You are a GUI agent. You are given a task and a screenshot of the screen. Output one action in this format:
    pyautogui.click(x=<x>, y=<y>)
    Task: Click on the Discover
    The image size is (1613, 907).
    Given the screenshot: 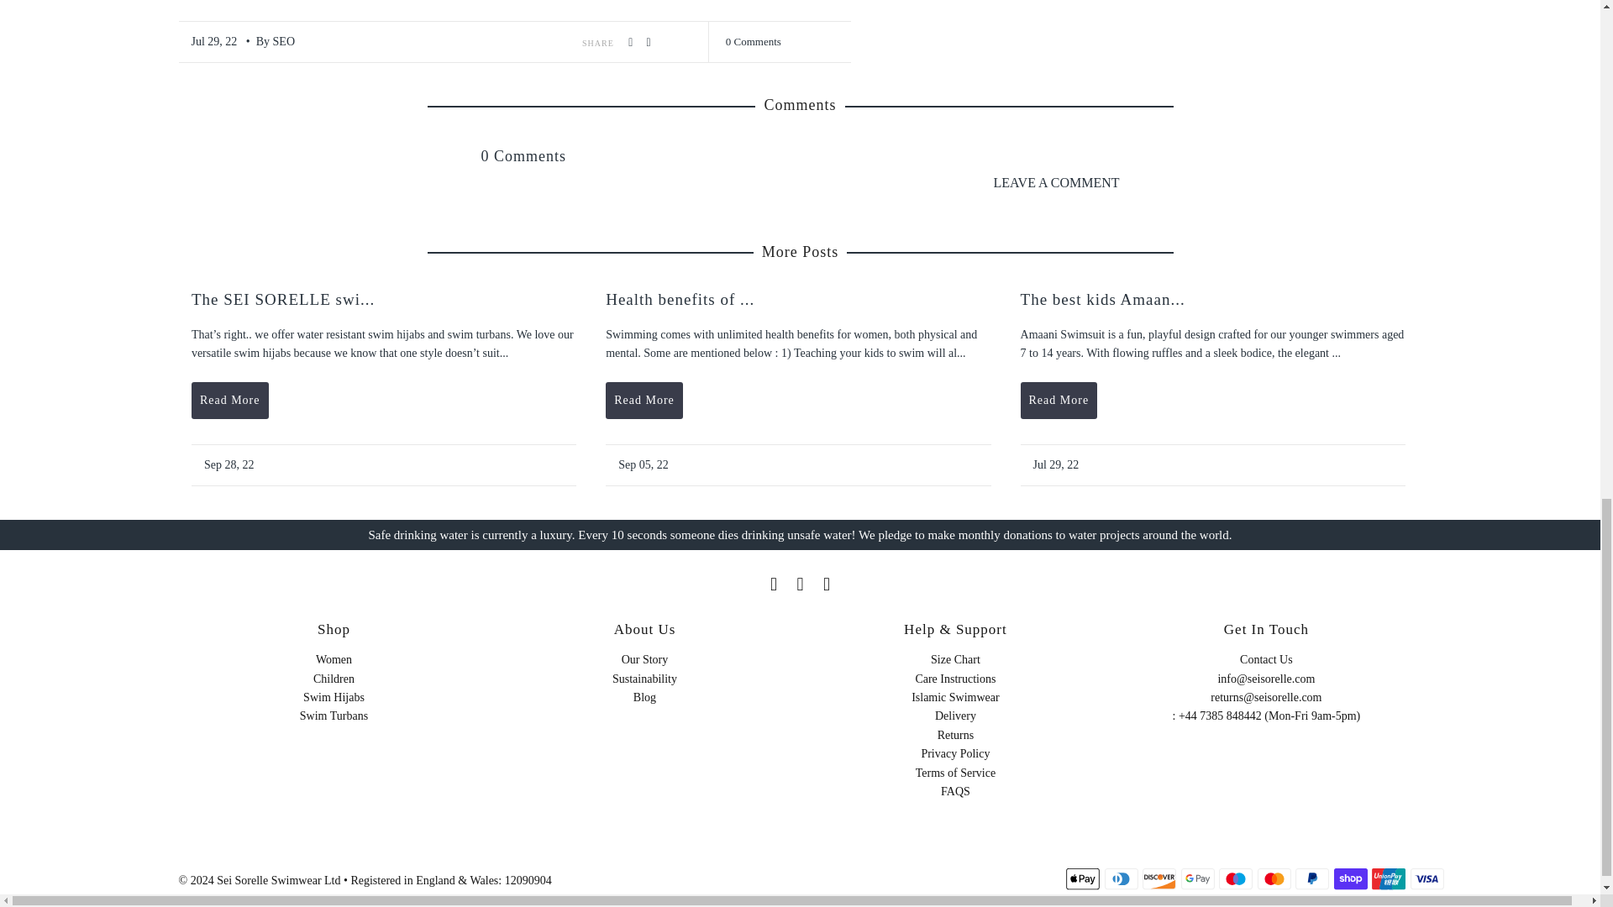 What is the action you would take?
    pyautogui.click(x=1159, y=878)
    